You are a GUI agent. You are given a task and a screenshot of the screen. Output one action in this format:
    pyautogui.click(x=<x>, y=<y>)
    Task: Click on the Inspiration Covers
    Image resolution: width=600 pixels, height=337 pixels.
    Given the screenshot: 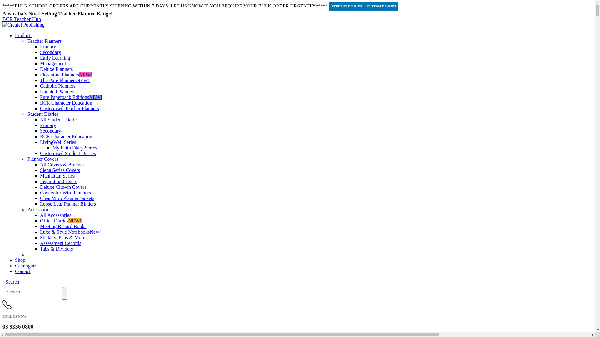 What is the action you would take?
    pyautogui.click(x=58, y=182)
    